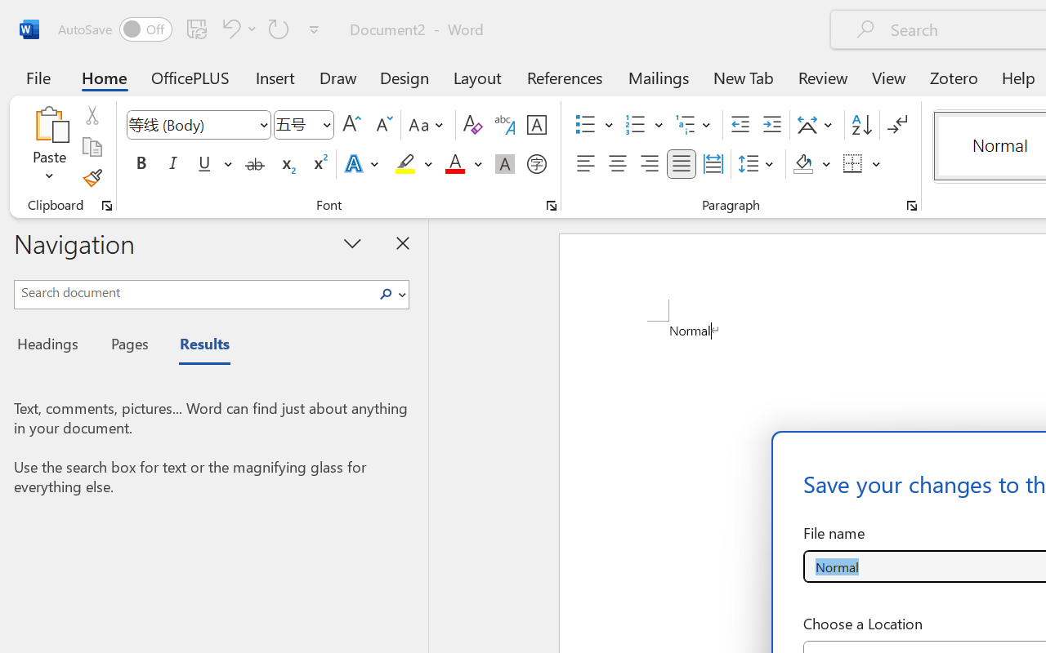 This screenshot has height=653, width=1046. What do you see at coordinates (191, 124) in the screenshot?
I see `Font` at bounding box center [191, 124].